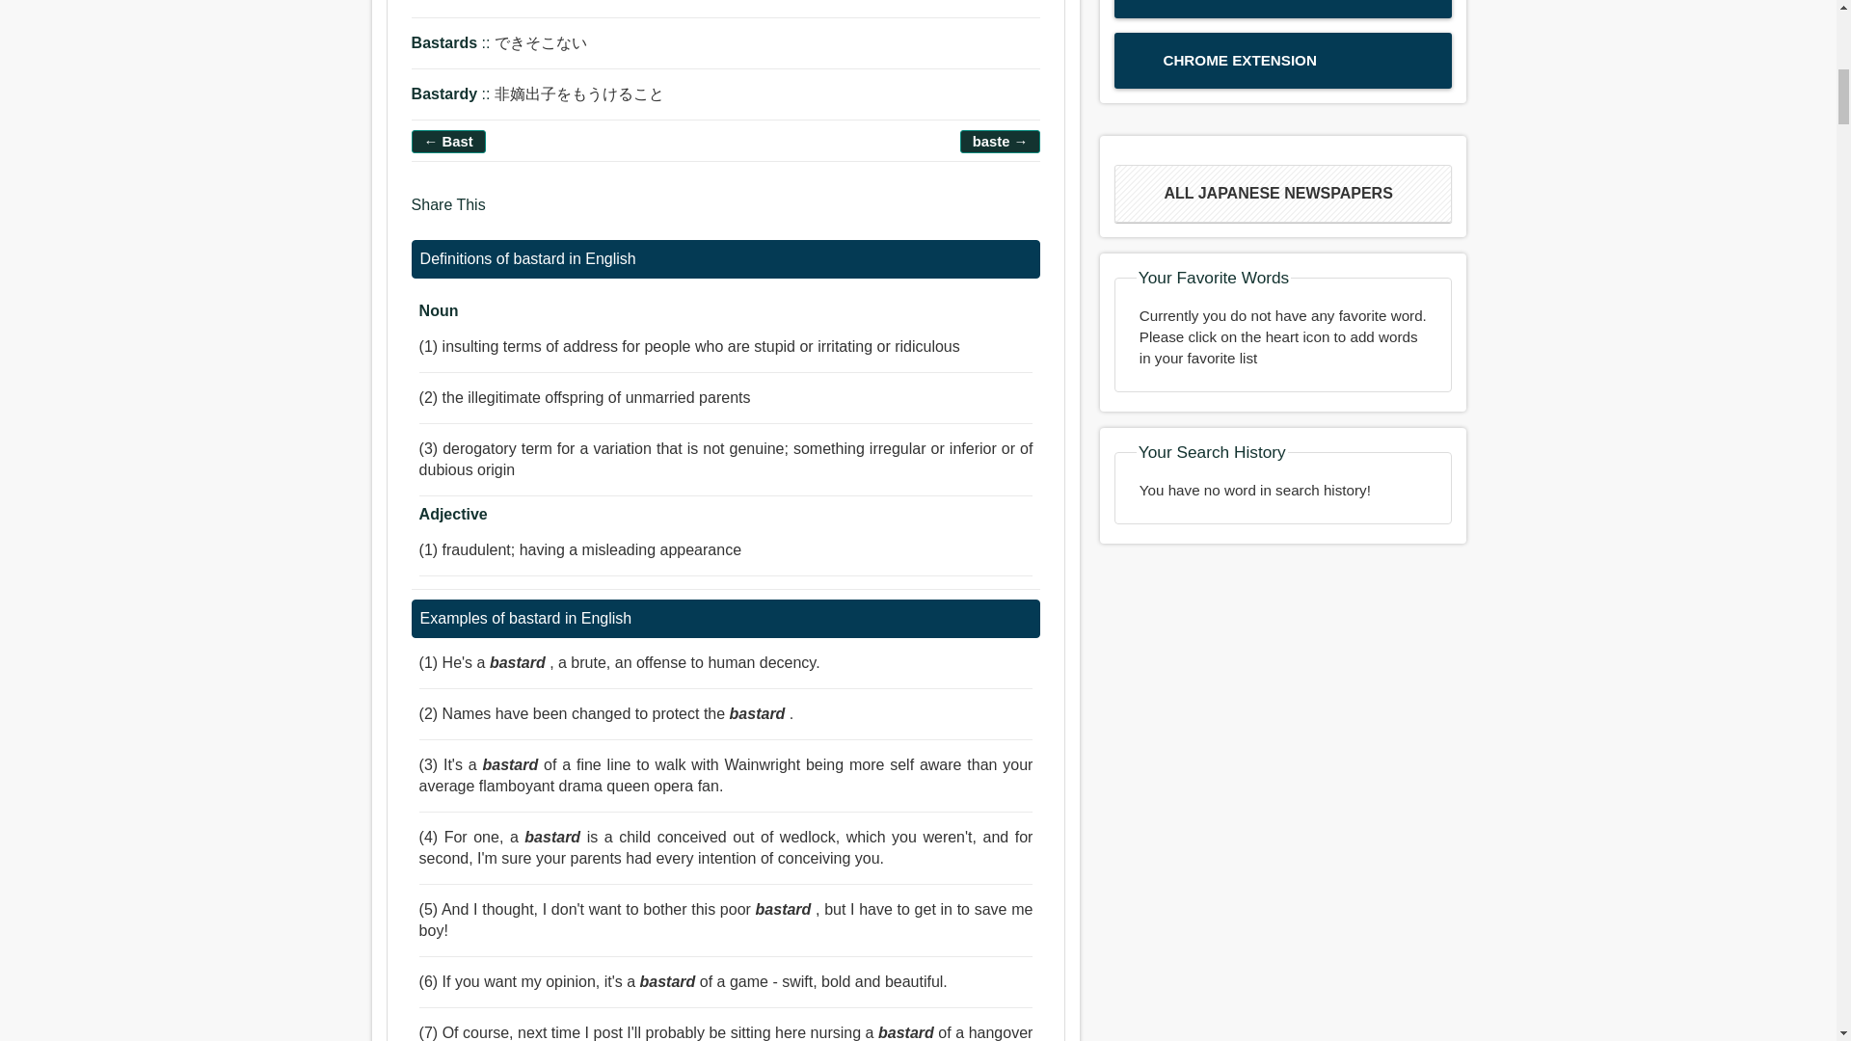 The height and width of the screenshot is (1041, 1851). Describe the element at coordinates (1001, 141) in the screenshot. I see `English to Japanese meaning of baste` at that location.